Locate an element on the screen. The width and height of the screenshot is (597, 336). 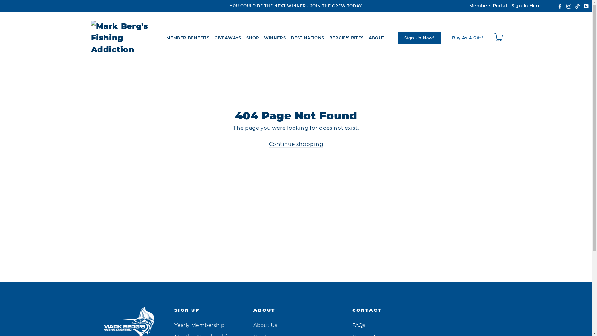
MEMBER BENEFITS is located at coordinates (188, 38).